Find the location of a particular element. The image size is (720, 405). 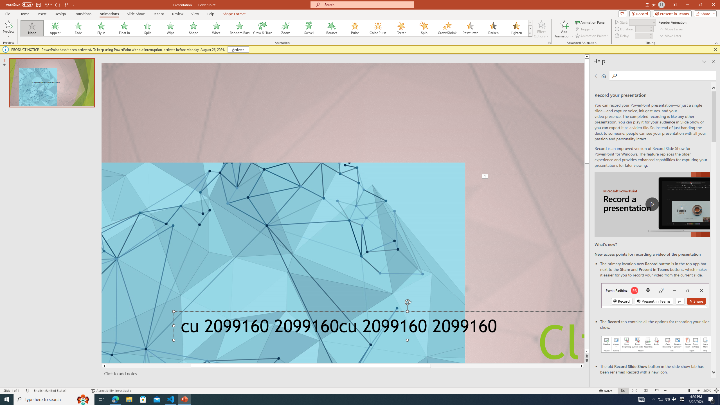

Previous page is located at coordinates (597, 76).